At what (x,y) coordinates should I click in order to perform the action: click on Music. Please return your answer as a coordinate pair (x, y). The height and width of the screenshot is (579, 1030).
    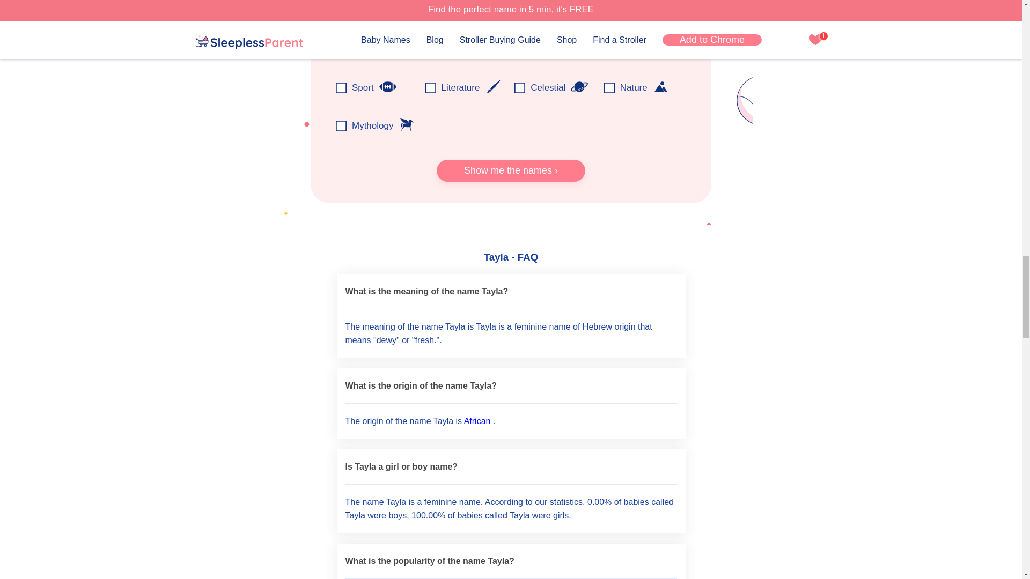
    Looking at the image, I should click on (657, 48).